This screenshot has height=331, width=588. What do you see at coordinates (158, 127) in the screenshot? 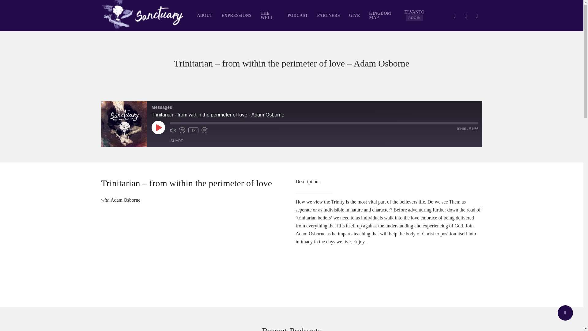
I see `Play Episode` at bounding box center [158, 127].